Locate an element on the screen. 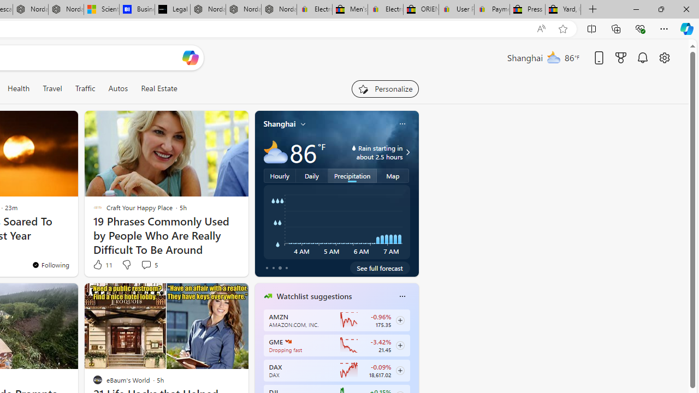 The image size is (699, 393). You're following The Weather Channel is located at coordinates (50, 265).